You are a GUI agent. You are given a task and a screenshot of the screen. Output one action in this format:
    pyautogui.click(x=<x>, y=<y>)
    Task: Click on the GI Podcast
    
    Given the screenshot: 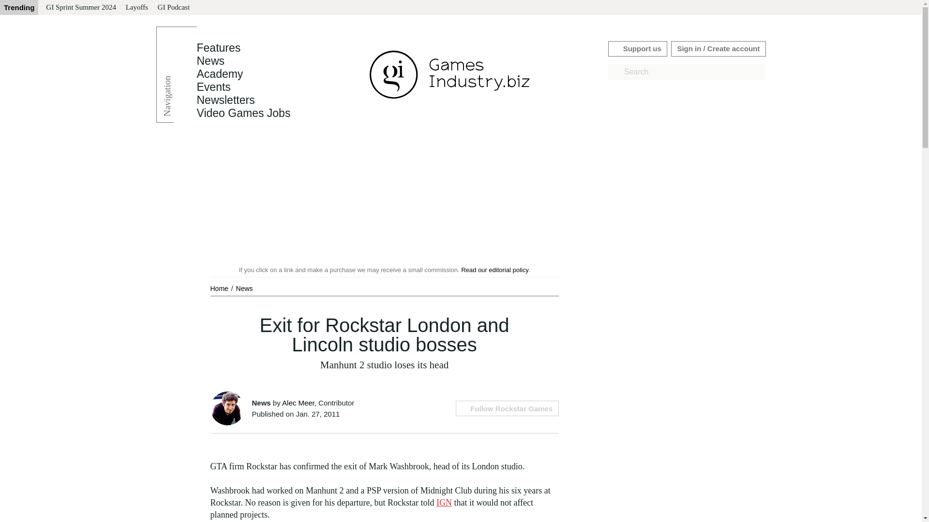 What is the action you would take?
    pyautogui.click(x=173, y=8)
    